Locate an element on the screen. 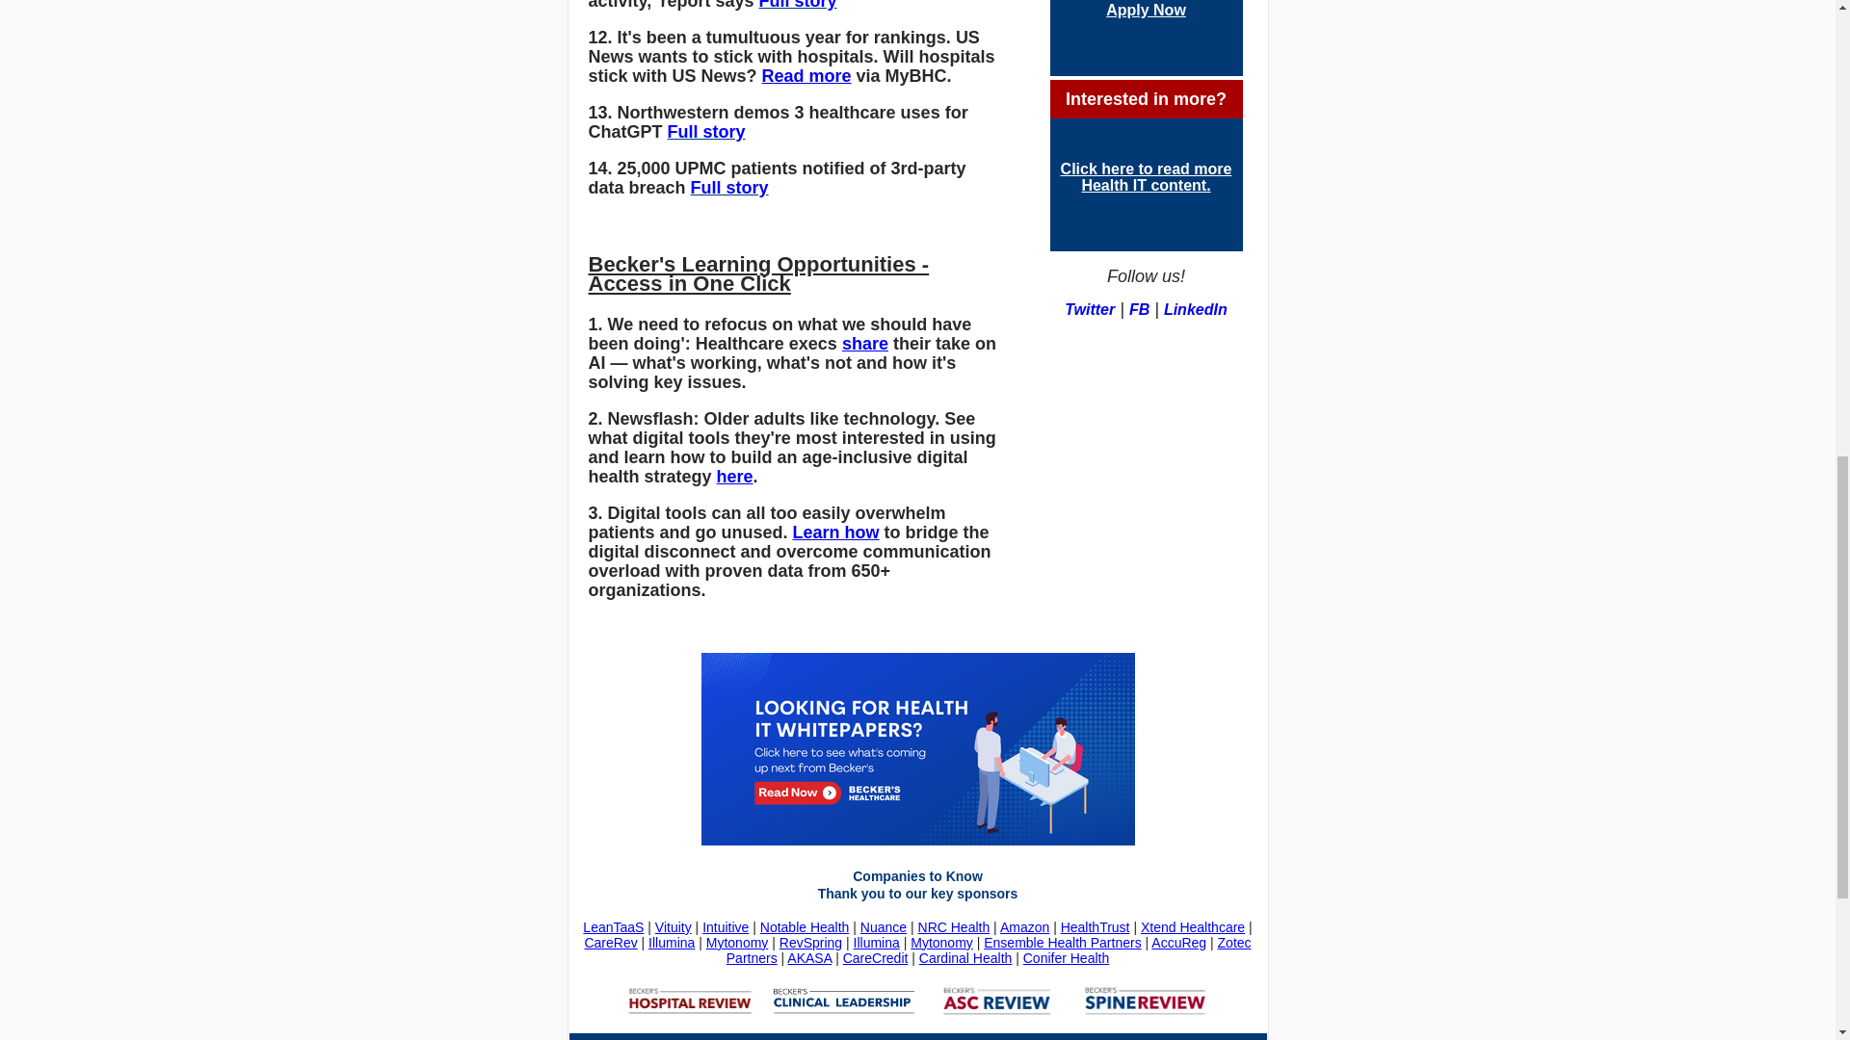 The width and height of the screenshot is (1850, 1040). LinkedIn is located at coordinates (1195, 310).